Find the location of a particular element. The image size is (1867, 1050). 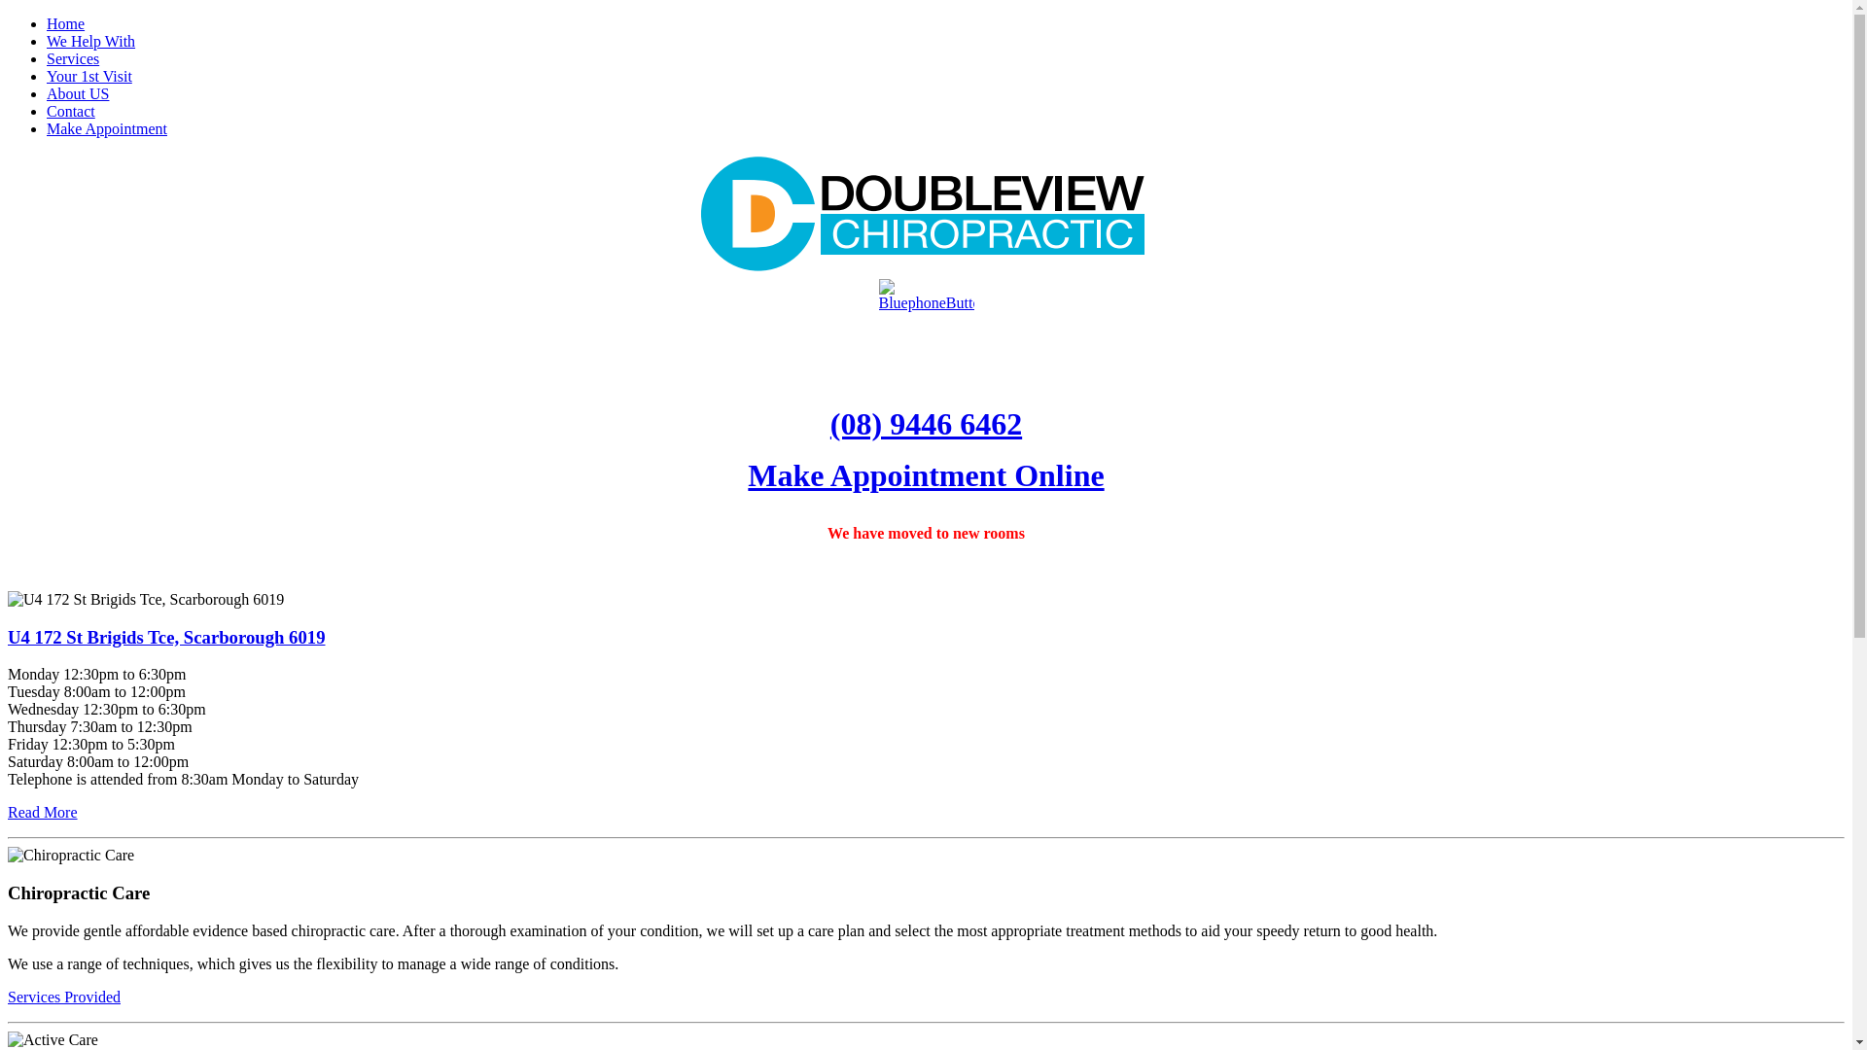

Make Appointment Online is located at coordinates (926, 475).